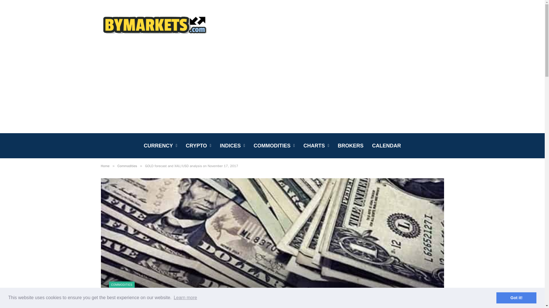 Image resolution: width=549 pixels, height=308 pixels. I want to click on Learn more, so click(185, 298).